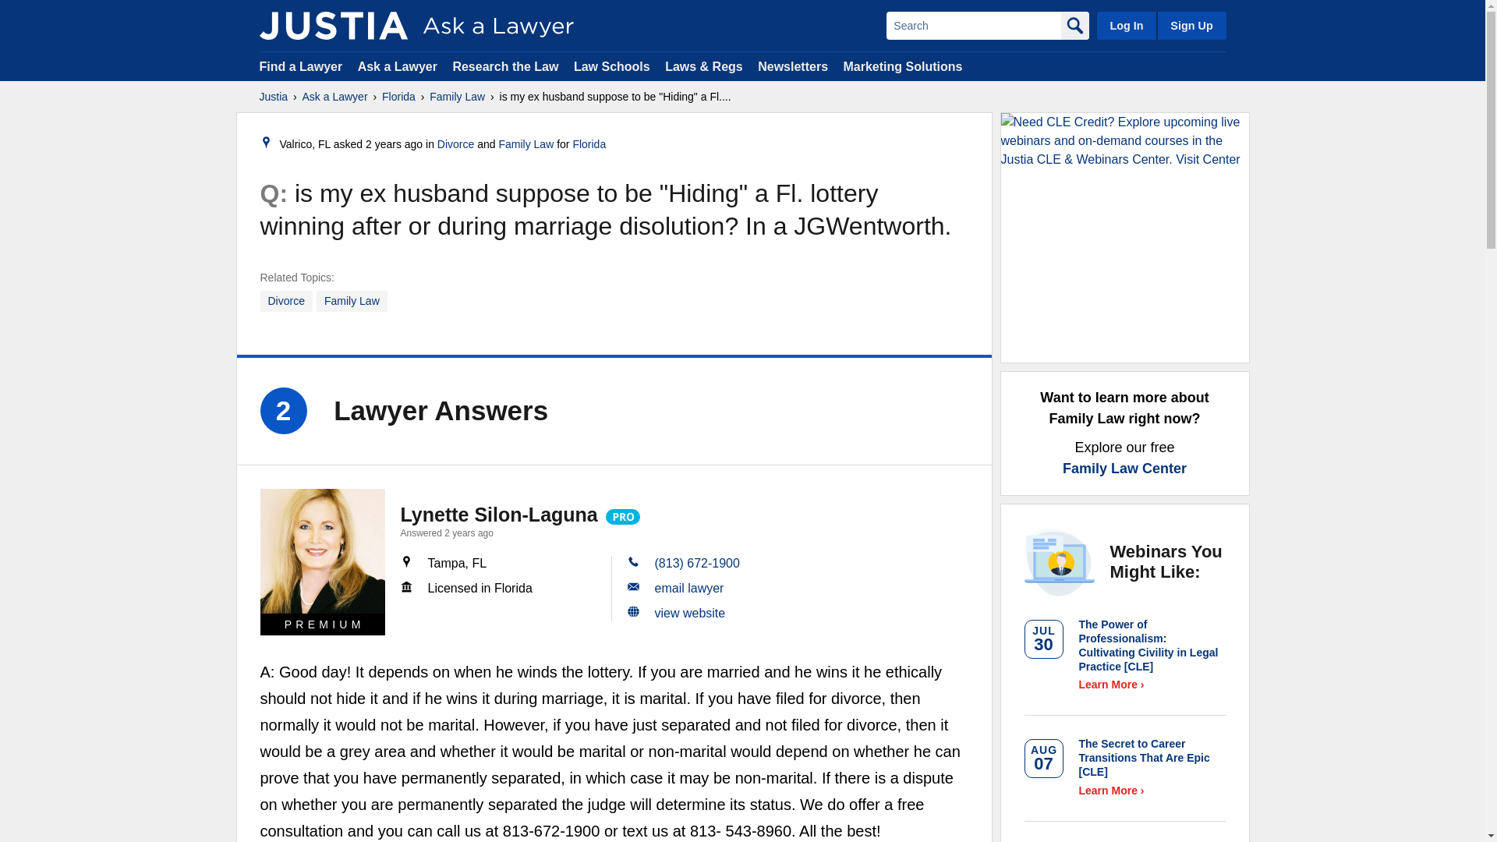 Image resolution: width=1497 pixels, height=842 pixels. I want to click on email lawyer, so click(689, 588).